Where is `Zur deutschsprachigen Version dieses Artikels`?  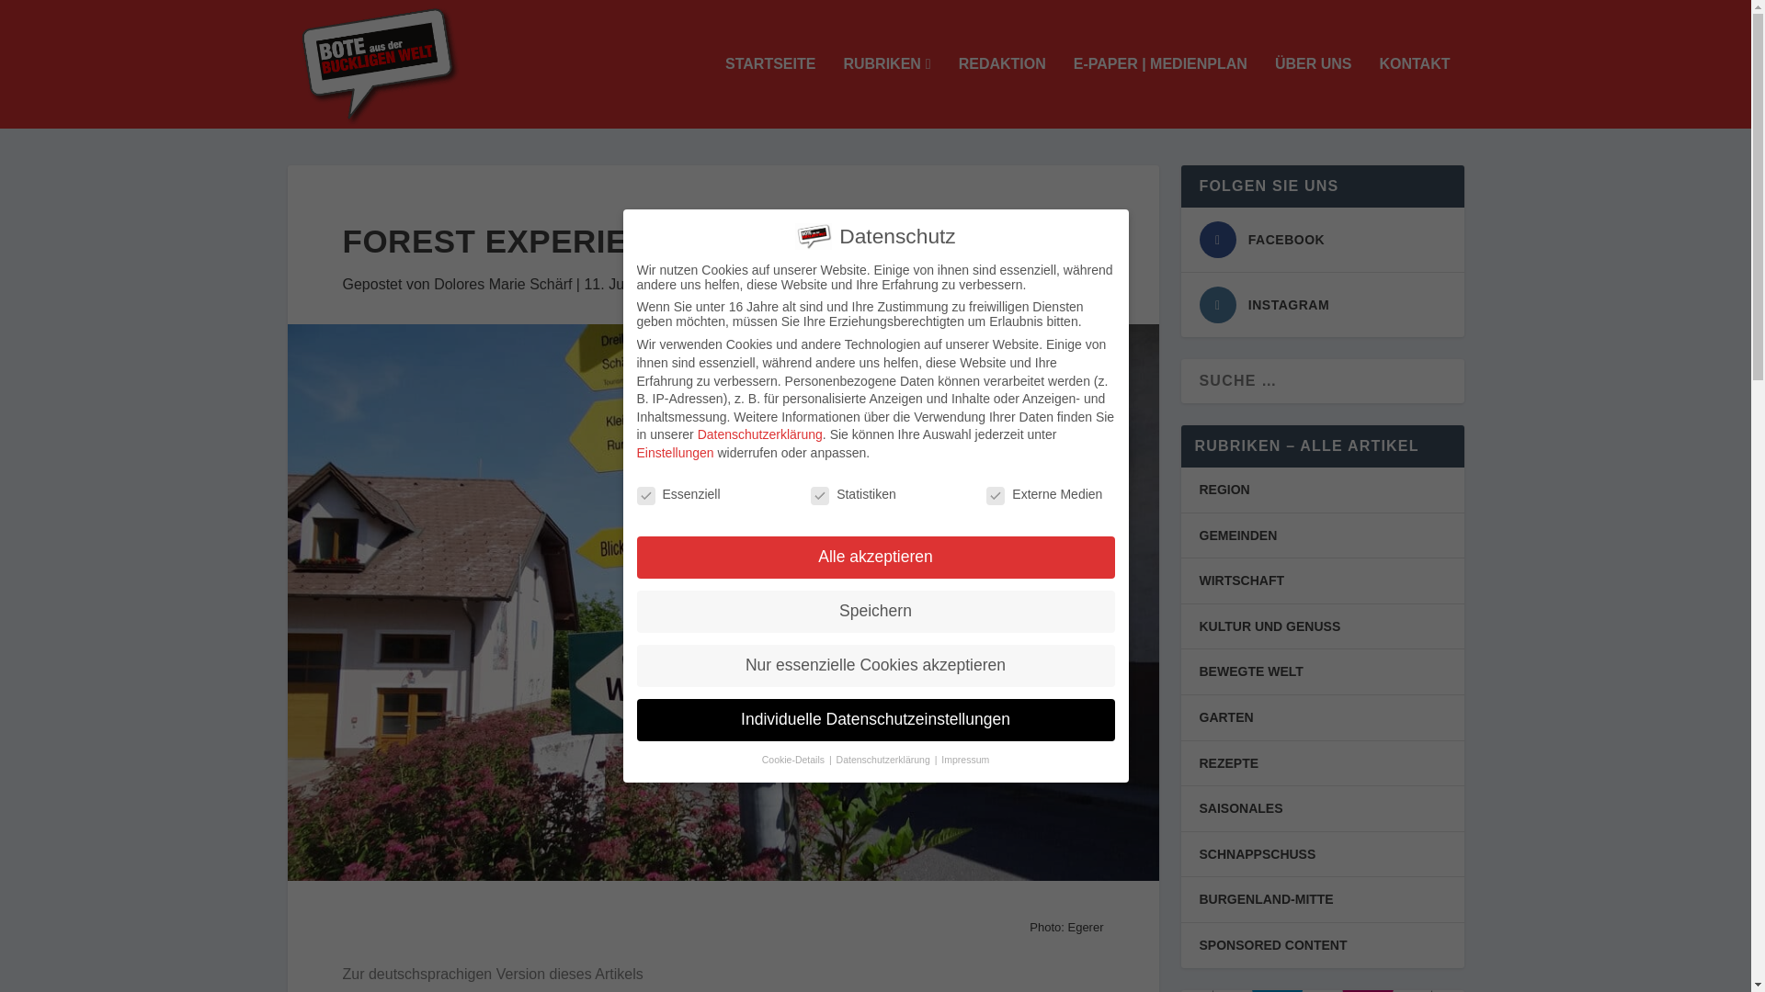
Zur deutschsprachigen Version dieses Artikels is located at coordinates (492, 974).